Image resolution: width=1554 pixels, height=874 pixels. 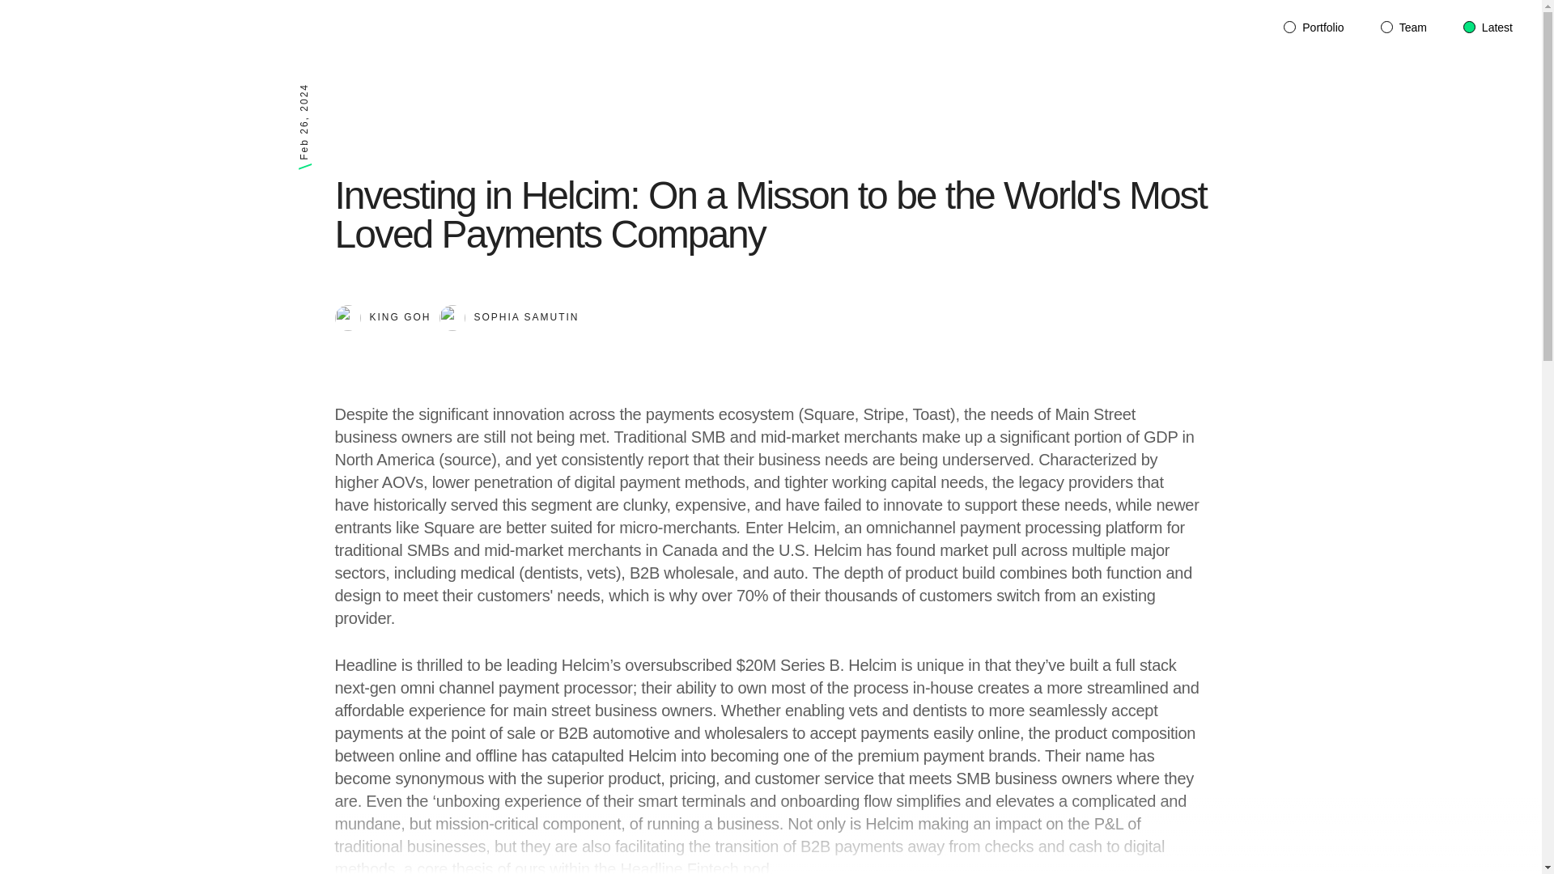 What do you see at coordinates (1313, 28) in the screenshot?
I see `Portfolio` at bounding box center [1313, 28].